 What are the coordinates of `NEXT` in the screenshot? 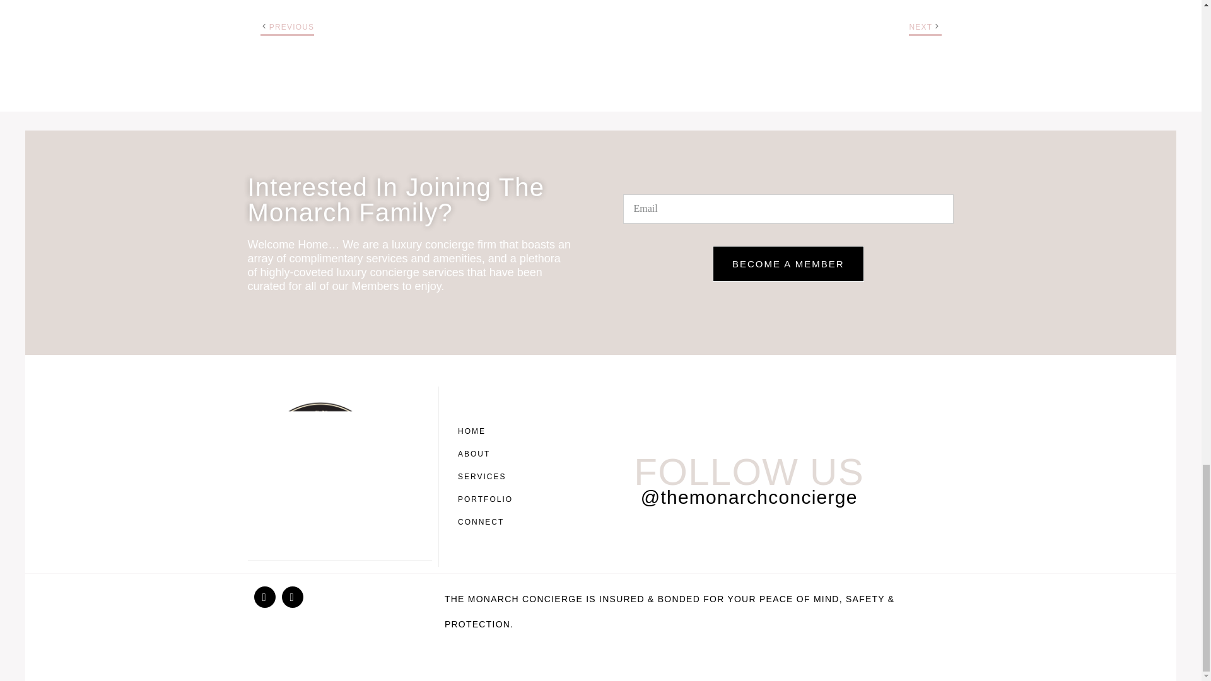 It's located at (921, 26).